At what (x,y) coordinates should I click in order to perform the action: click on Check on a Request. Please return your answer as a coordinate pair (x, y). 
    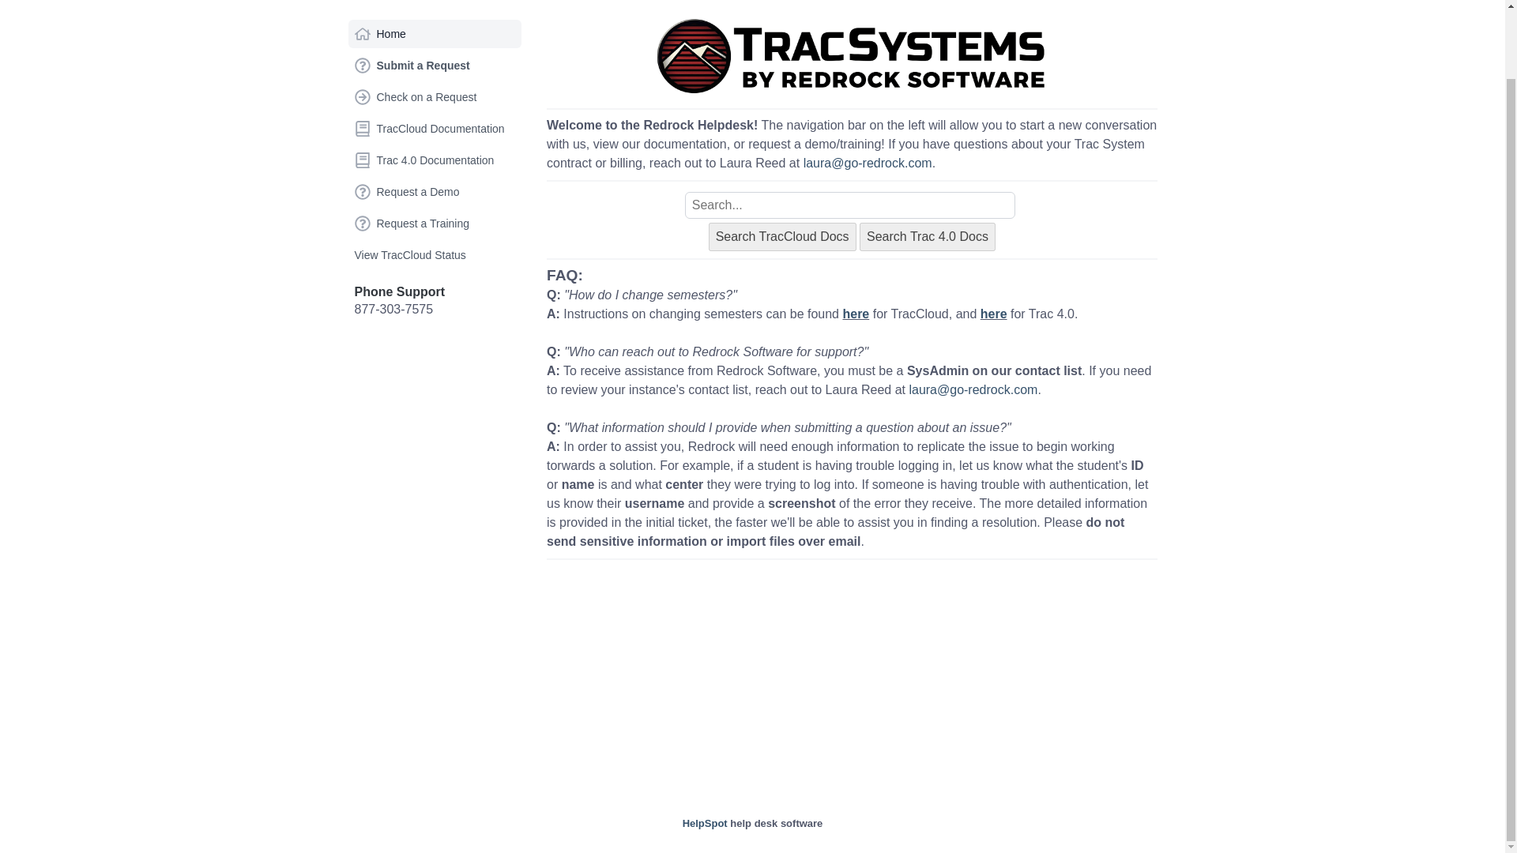
    Looking at the image, I should click on (435, 96).